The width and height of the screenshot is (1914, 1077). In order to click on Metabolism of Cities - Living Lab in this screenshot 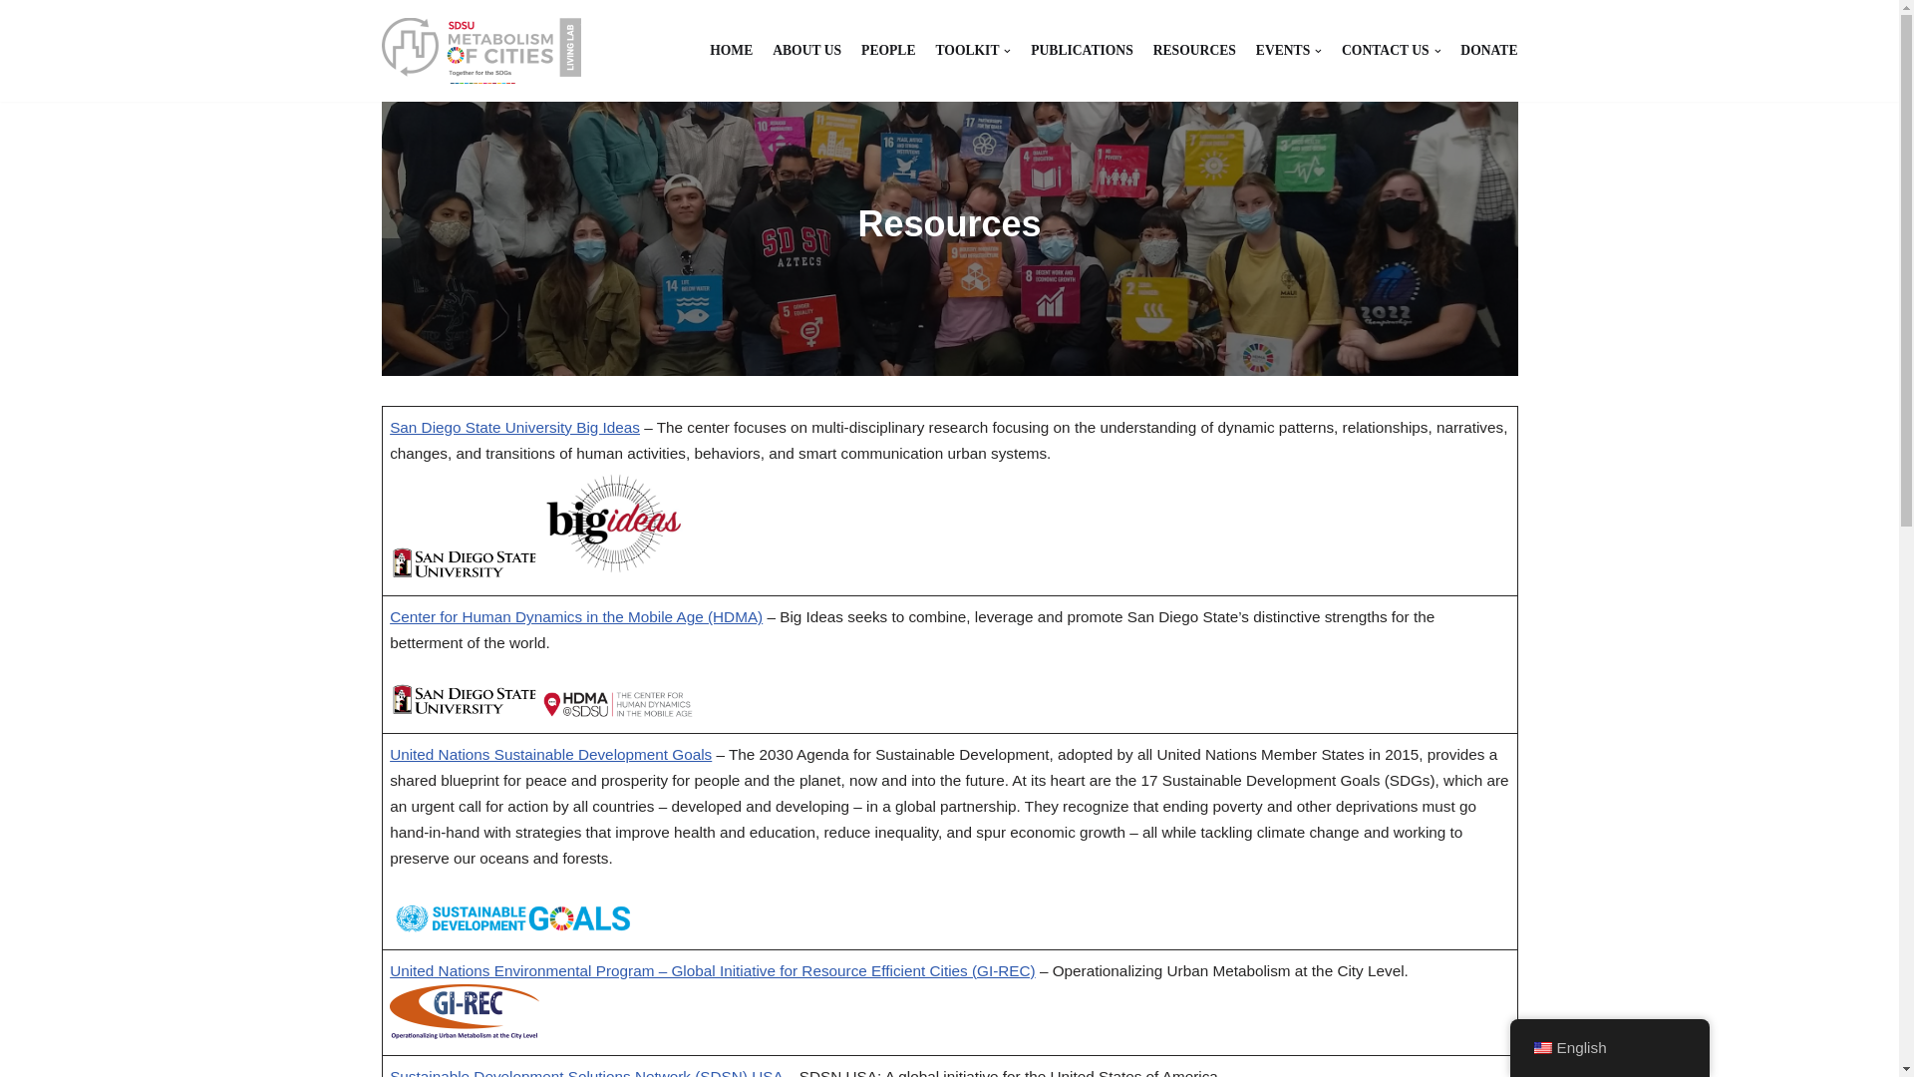, I will do `click(480, 51)`.